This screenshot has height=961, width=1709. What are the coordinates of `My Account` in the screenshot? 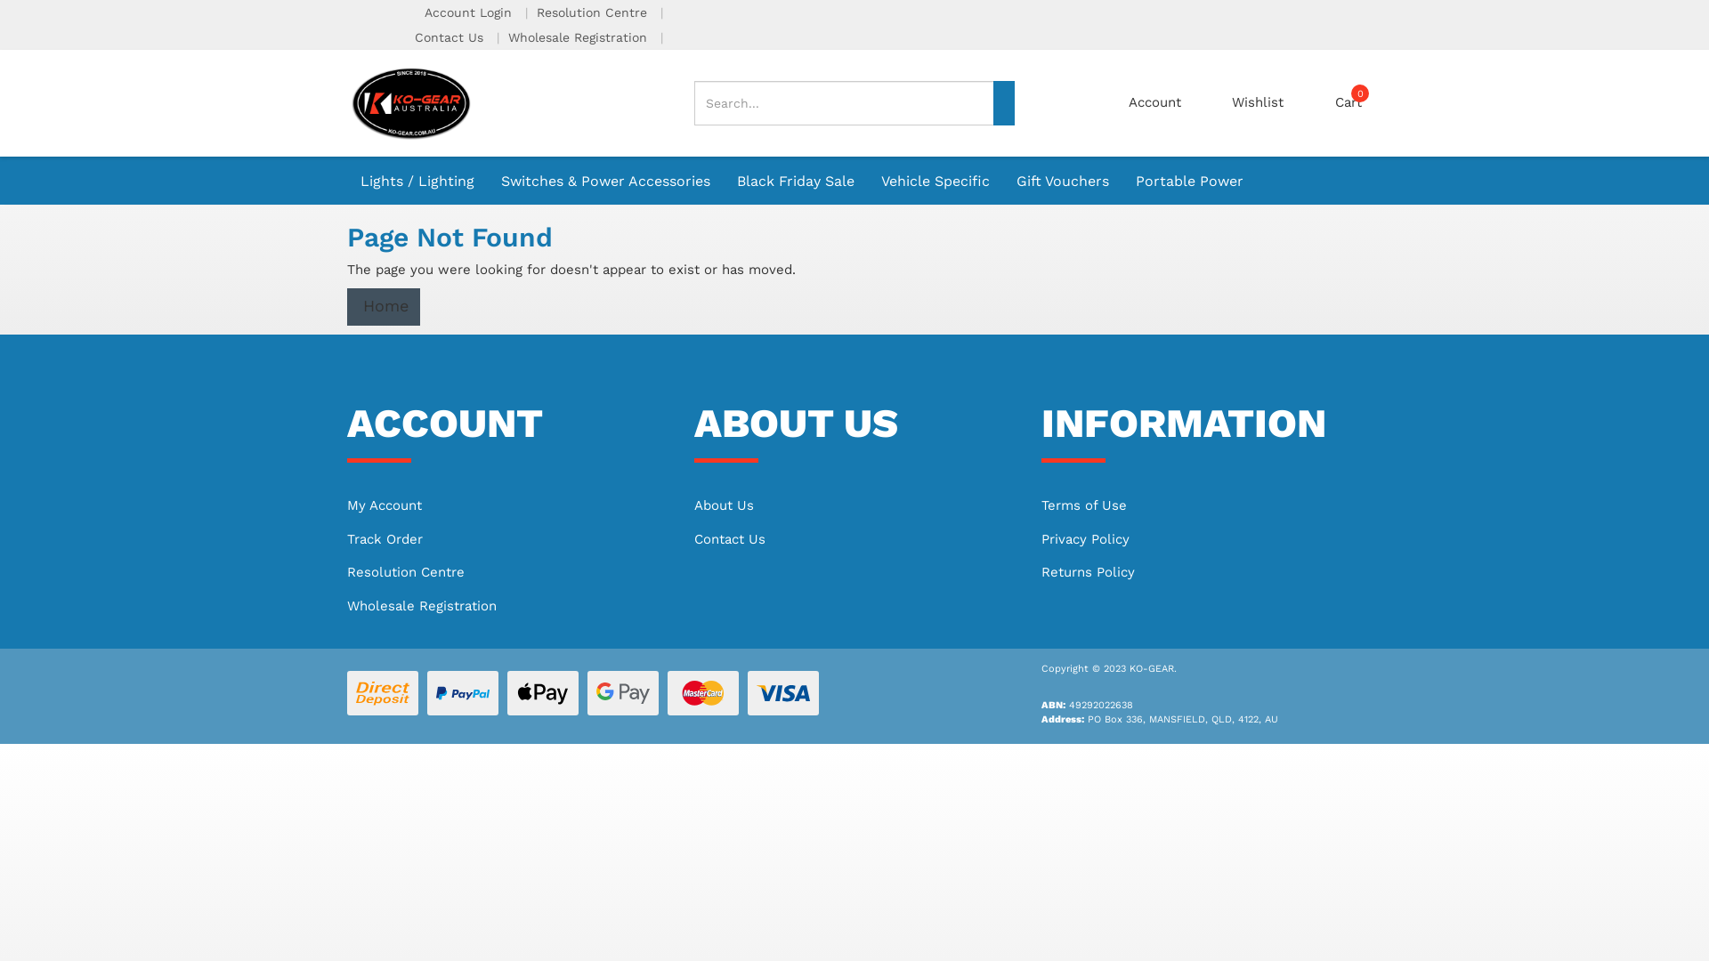 It's located at (507, 505).